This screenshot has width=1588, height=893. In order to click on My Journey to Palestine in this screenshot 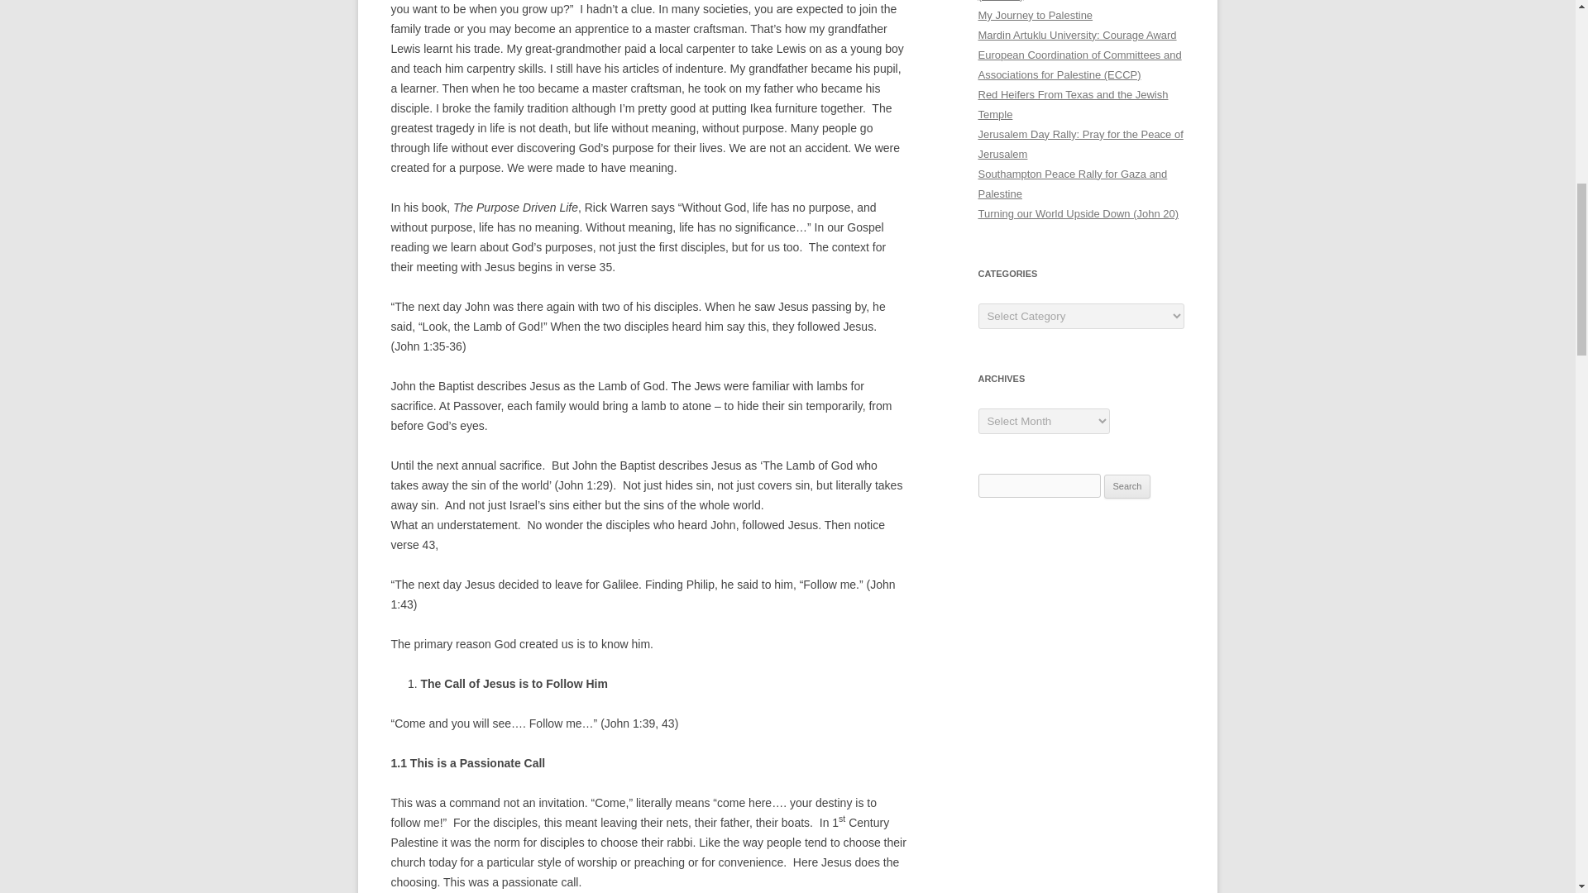, I will do `click(1035, 15)`.